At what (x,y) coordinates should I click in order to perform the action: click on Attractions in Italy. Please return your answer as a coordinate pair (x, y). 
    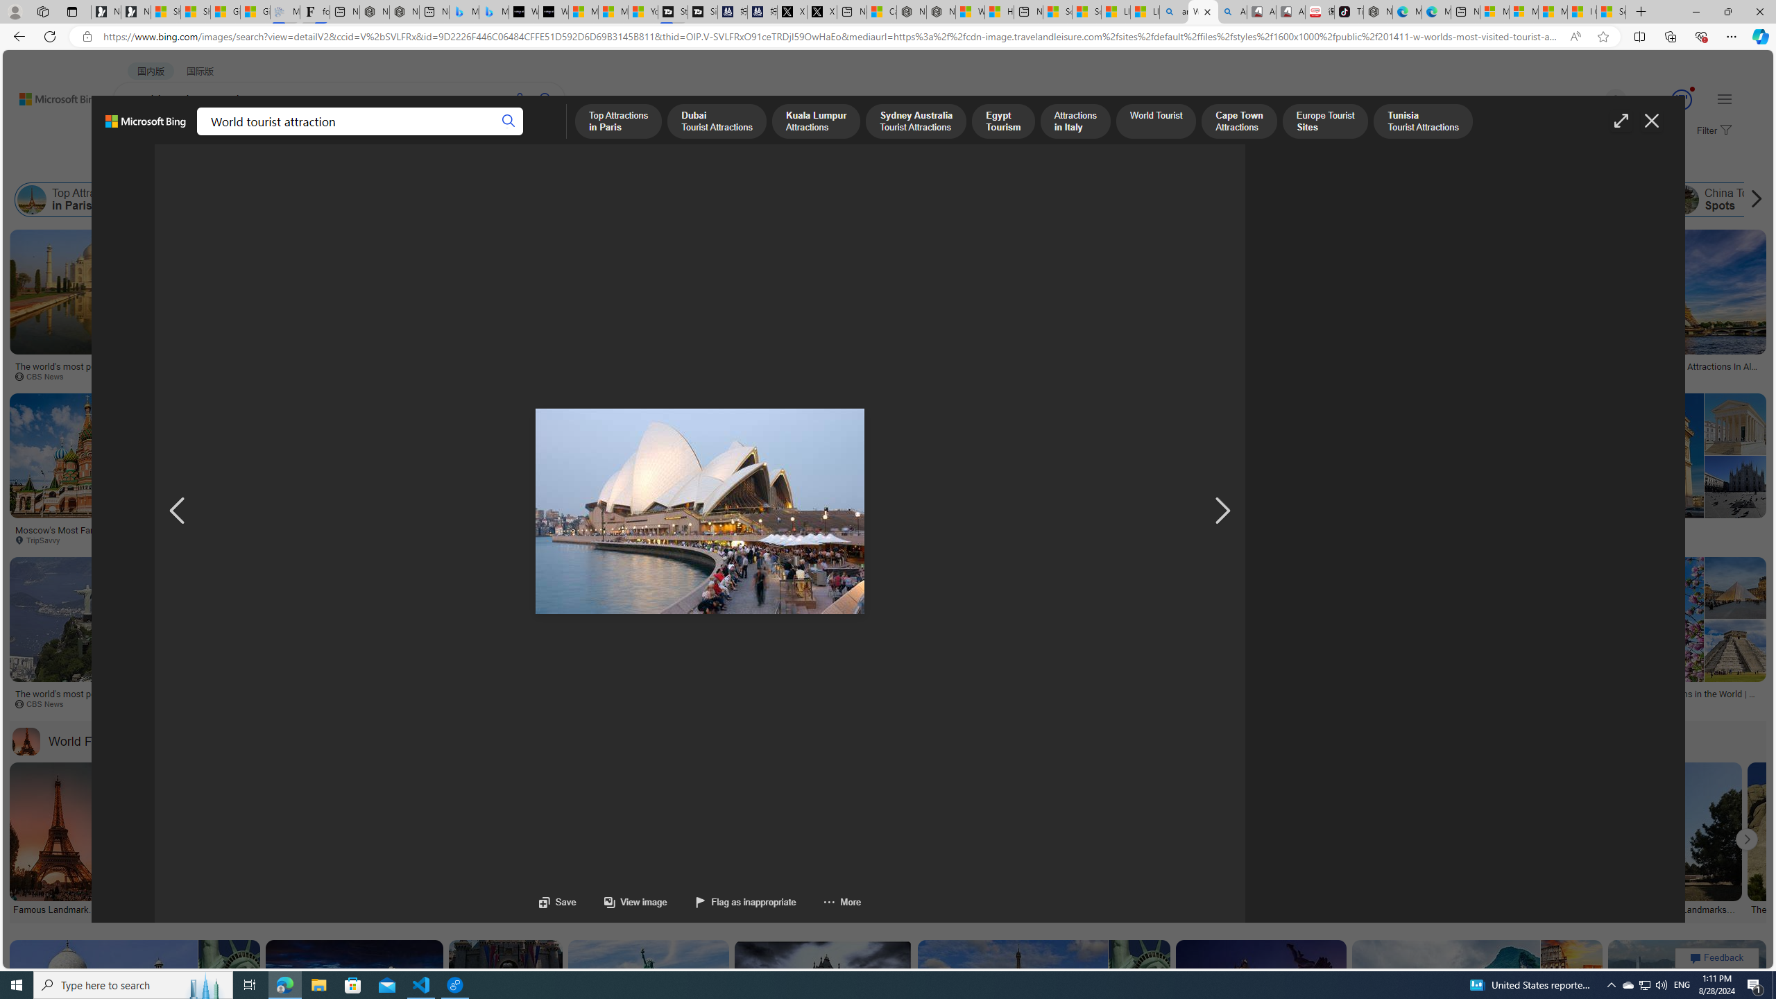
    Looking at the image, I should click on (720, 200).